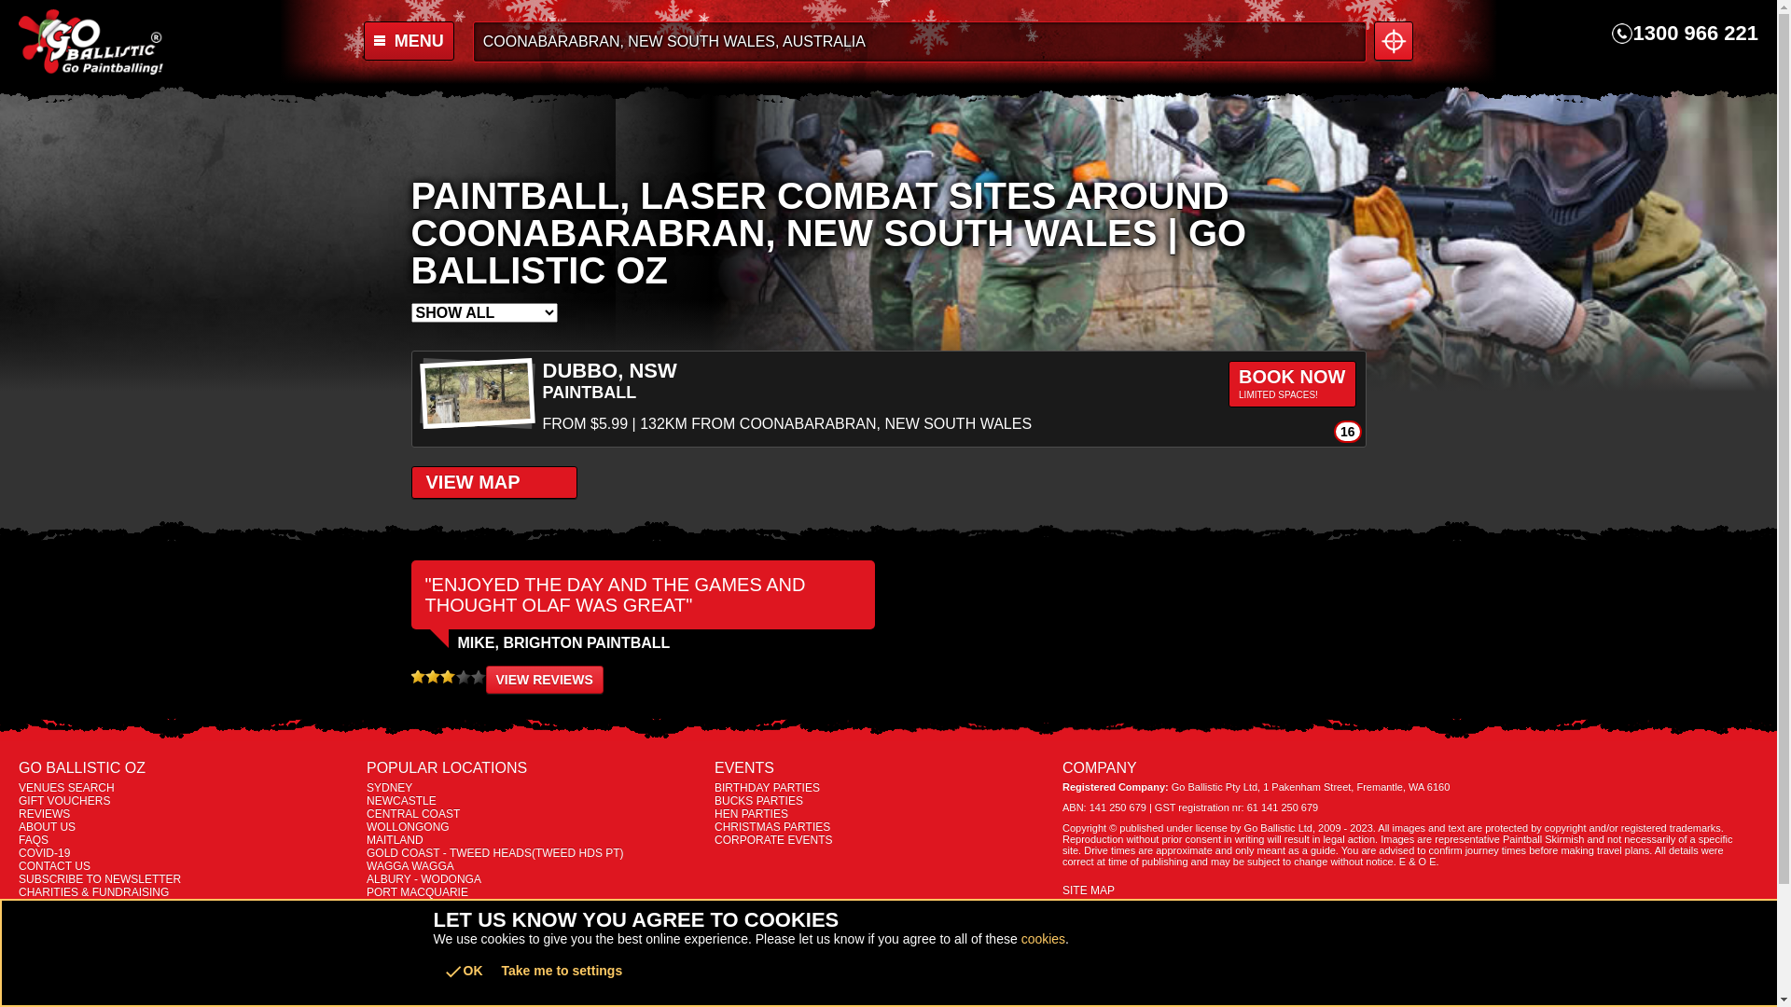 The image size is (1791, 1007). Describe the element at coordinates (188, 801) in the screenshot. I see `GIFT VOUCHERS` at that location.